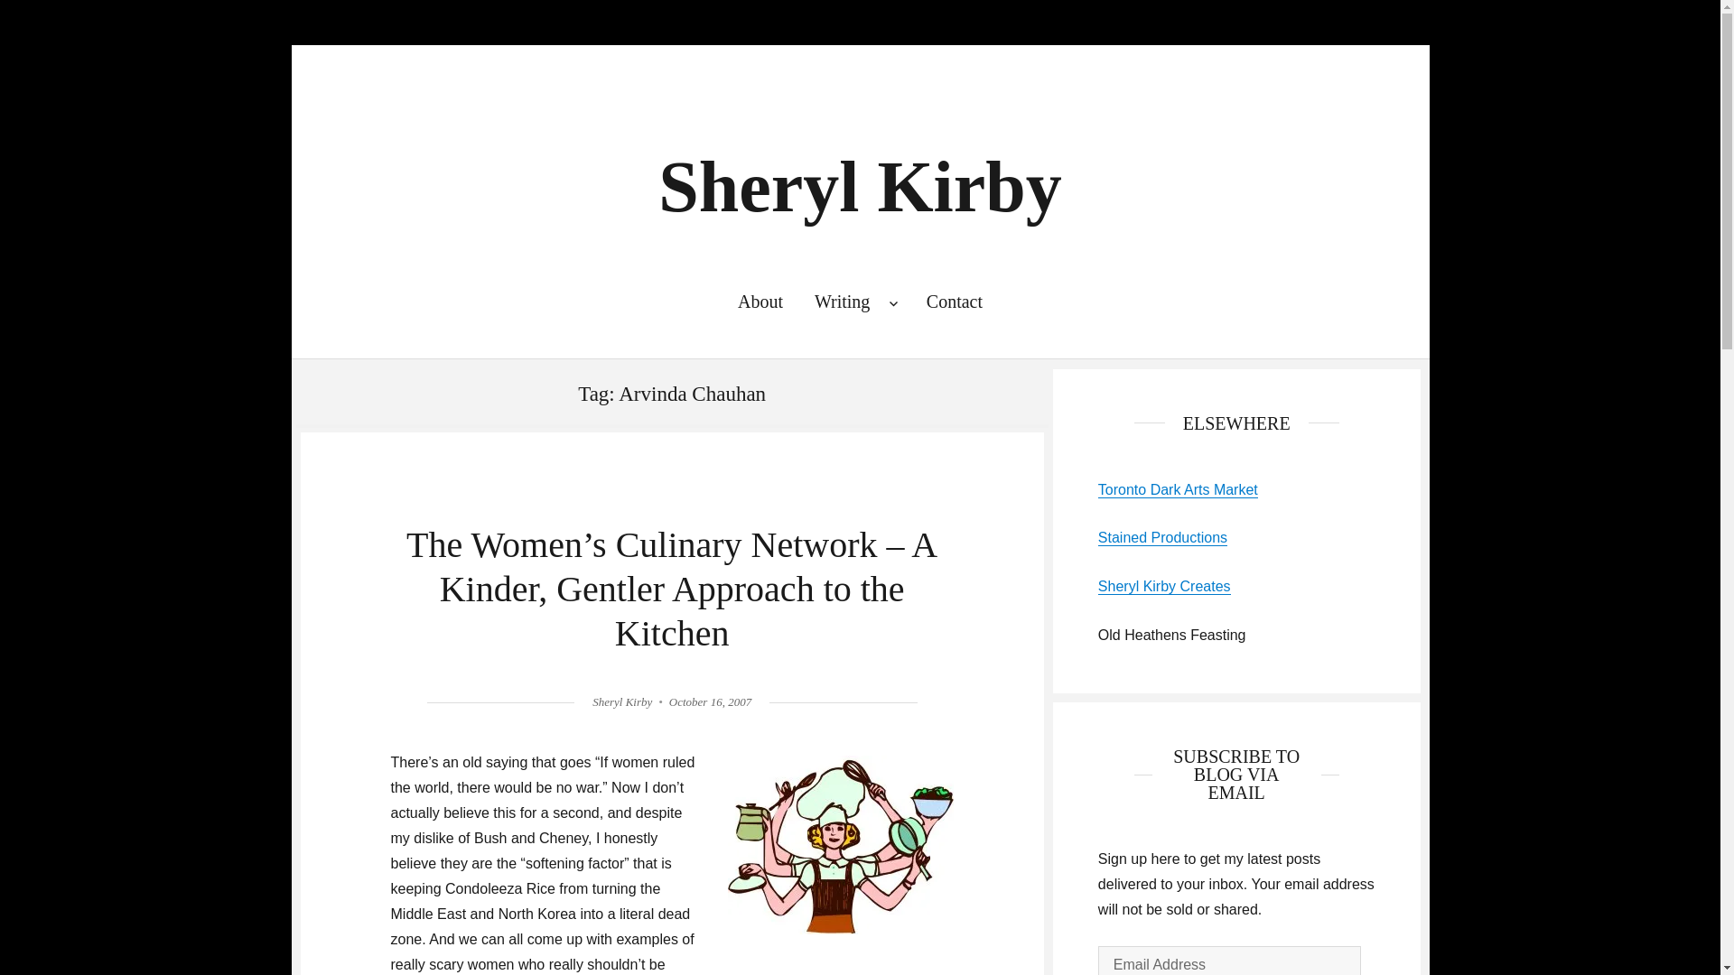 The height and width of the screenshot is (975, 1734). What do you see at coordinates (854, 302) in the screenshot?
I see `Writing` at bounding box center [854, 302].